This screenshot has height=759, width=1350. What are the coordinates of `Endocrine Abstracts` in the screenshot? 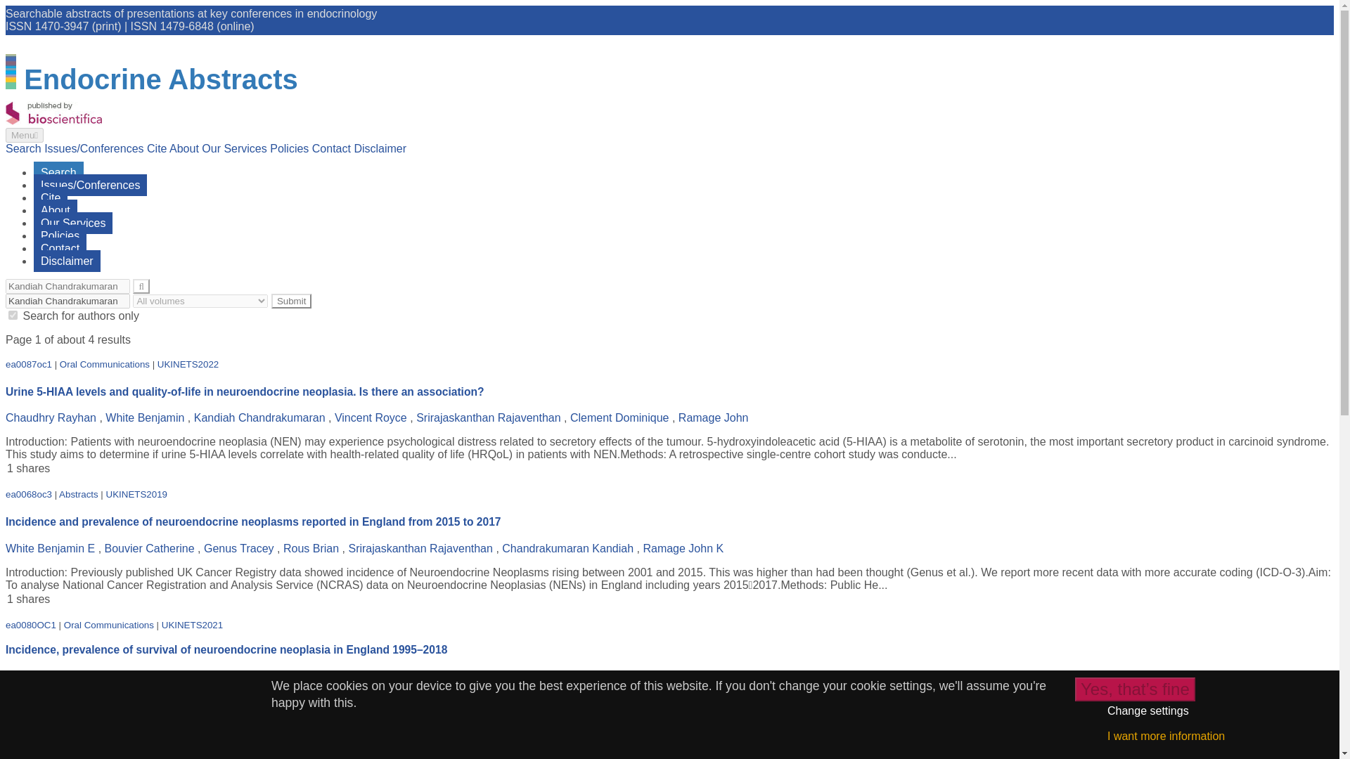 It's located at (161, 79).